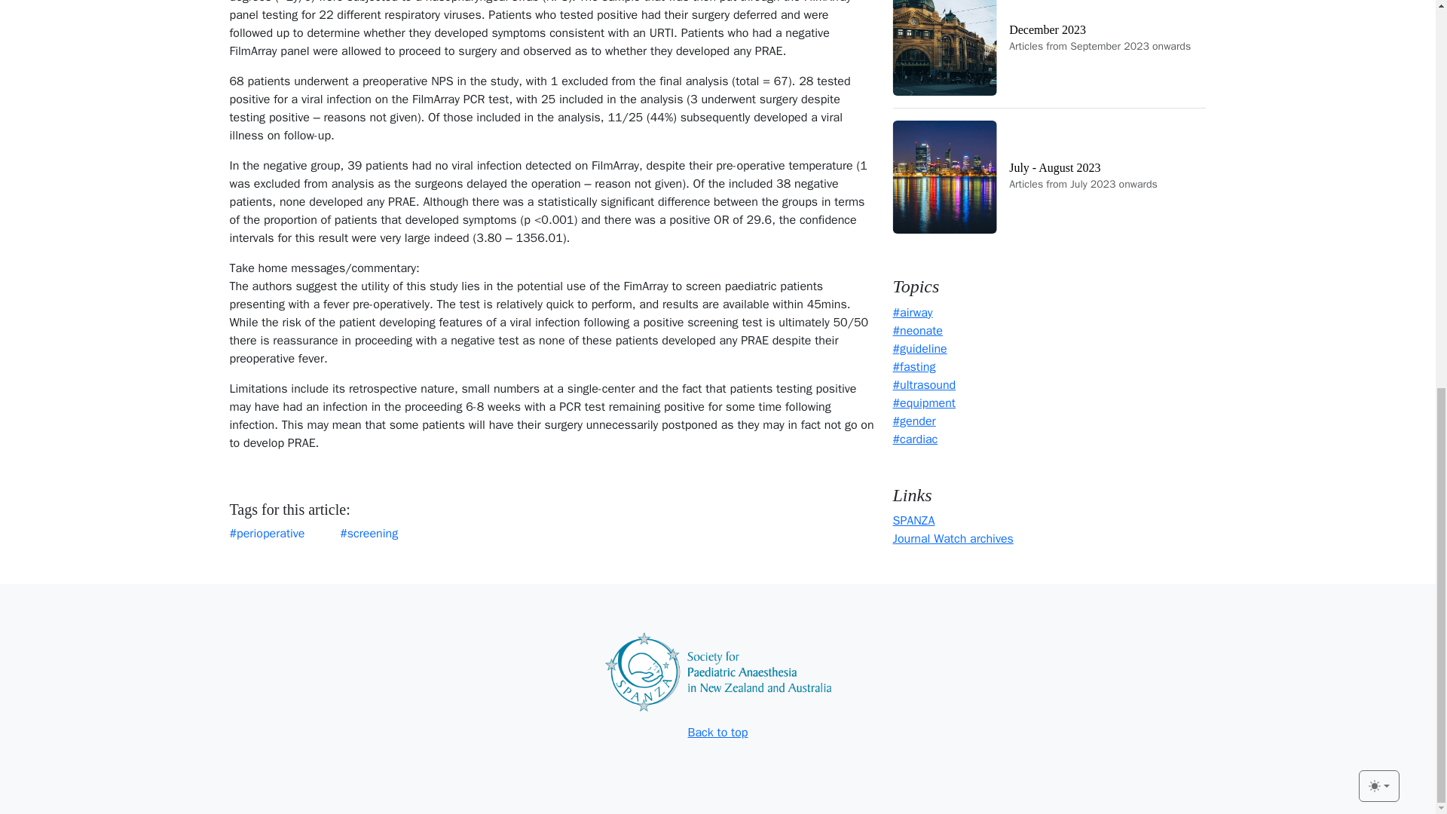  What do you see at coordinates (1378, 47) in the screenshot?
I see `Journal Watch archives` at bounding box center [1378, 47].